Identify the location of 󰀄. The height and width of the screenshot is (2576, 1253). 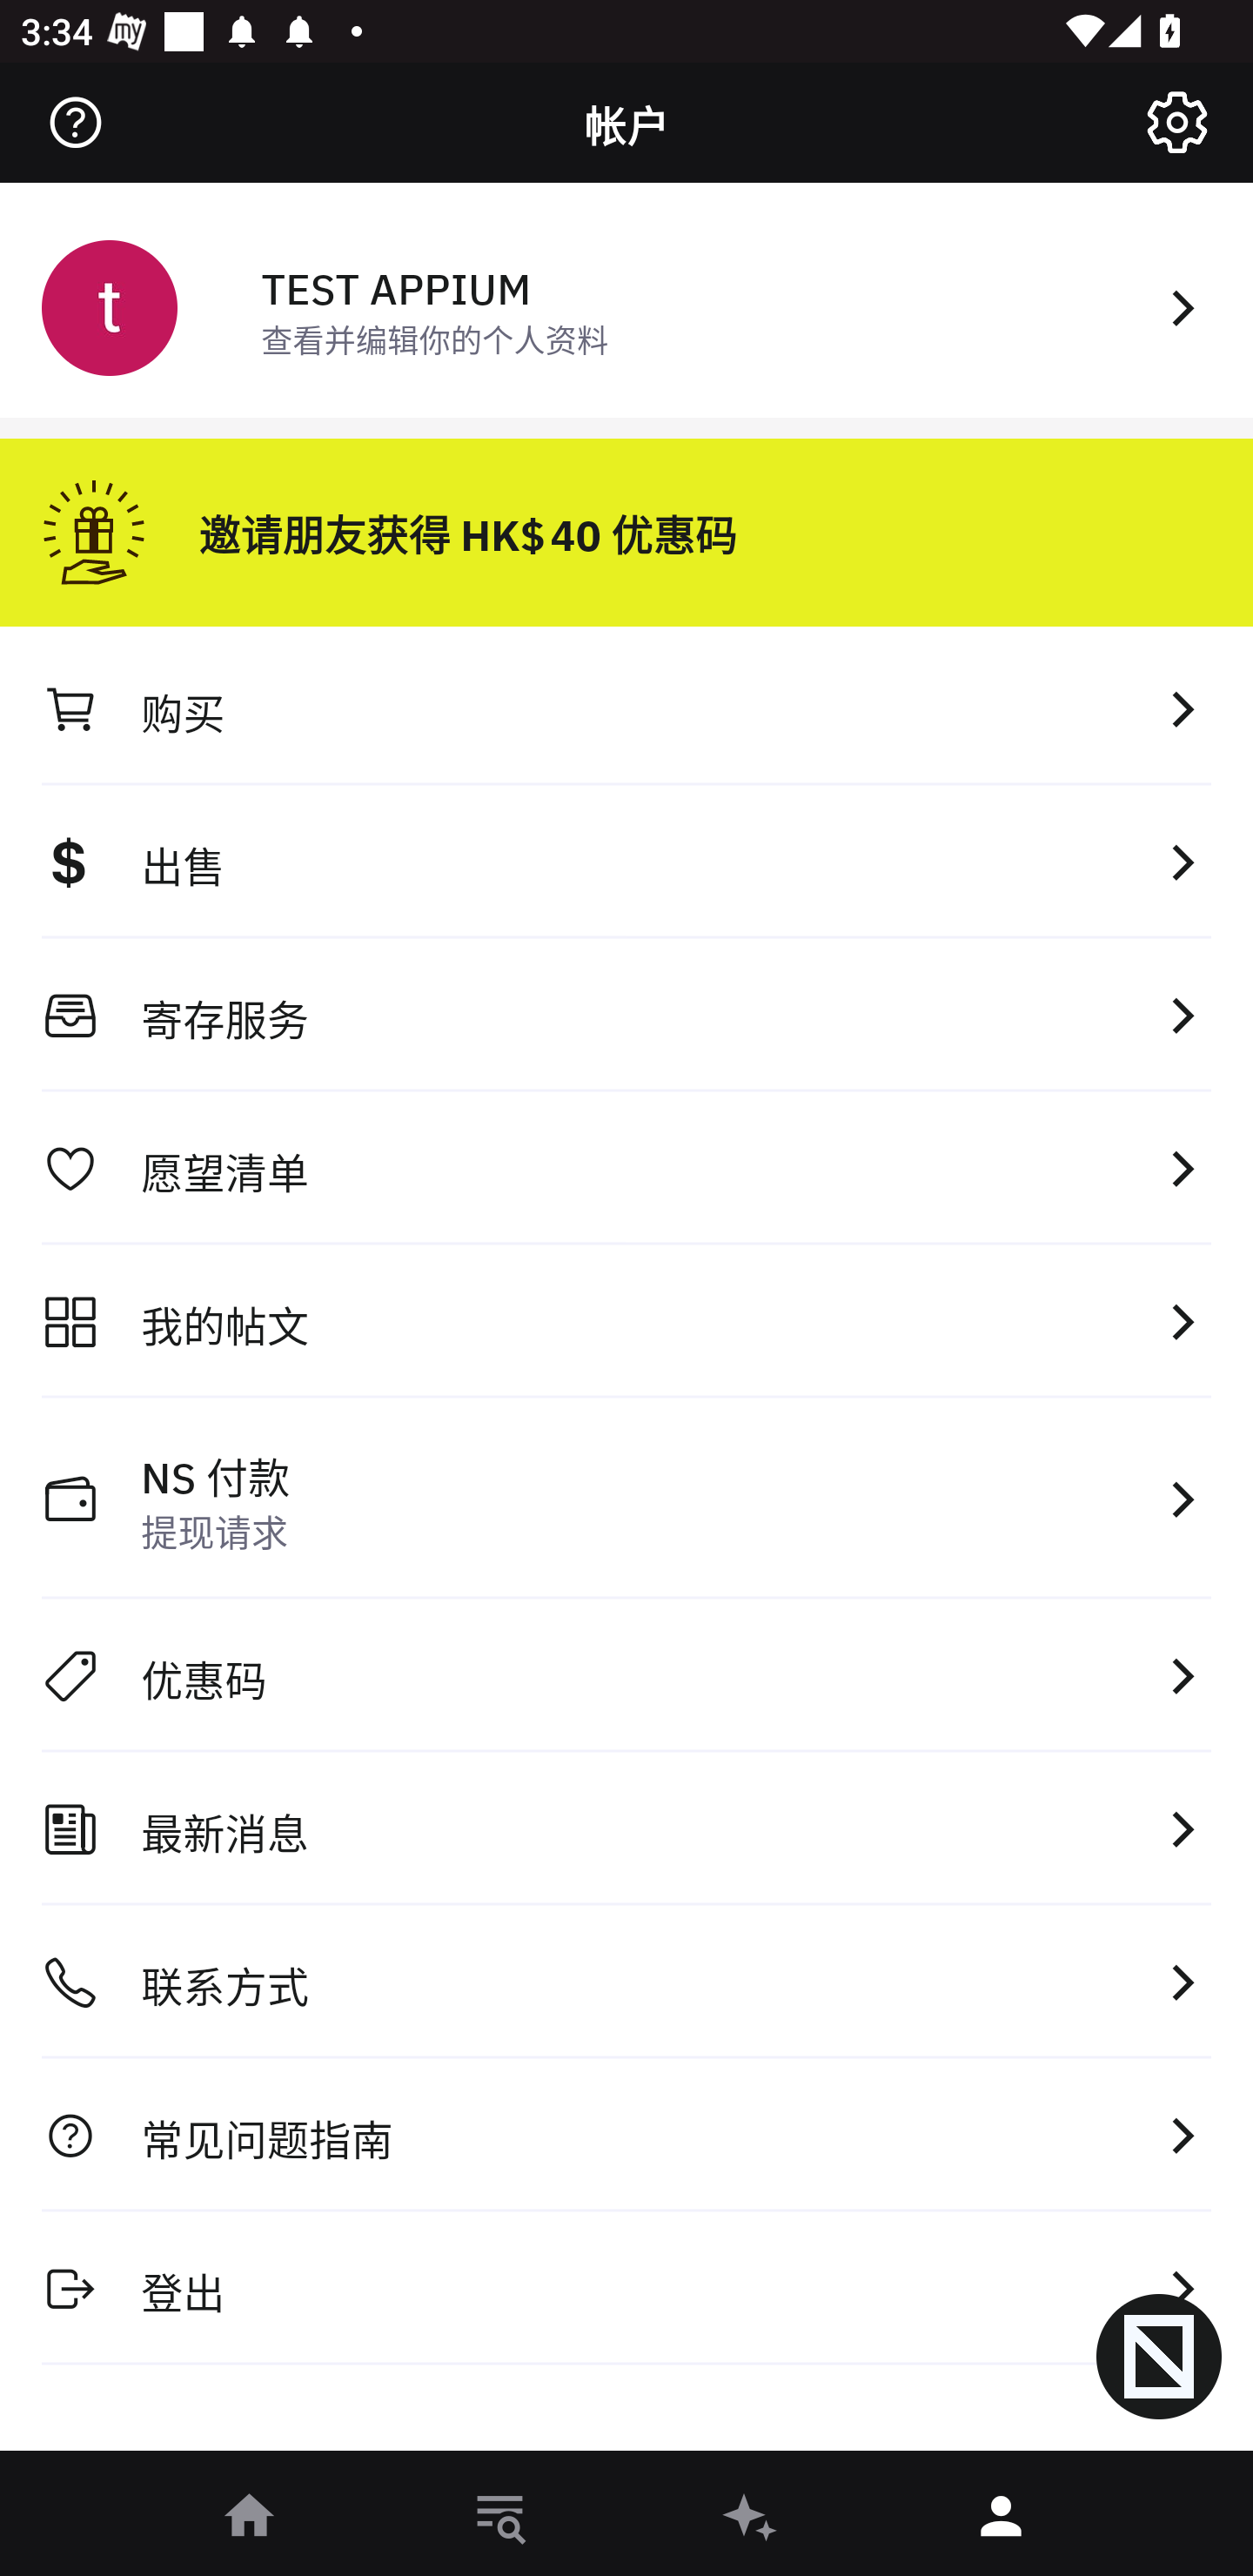
(1002, 2518).